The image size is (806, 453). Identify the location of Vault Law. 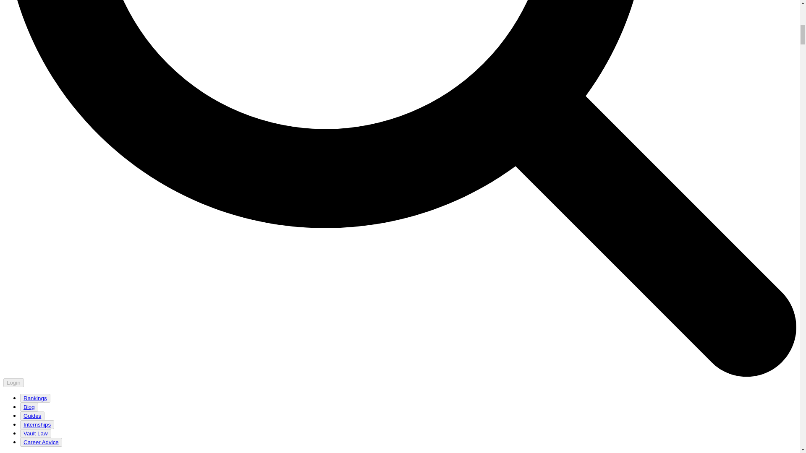
(36, 433).